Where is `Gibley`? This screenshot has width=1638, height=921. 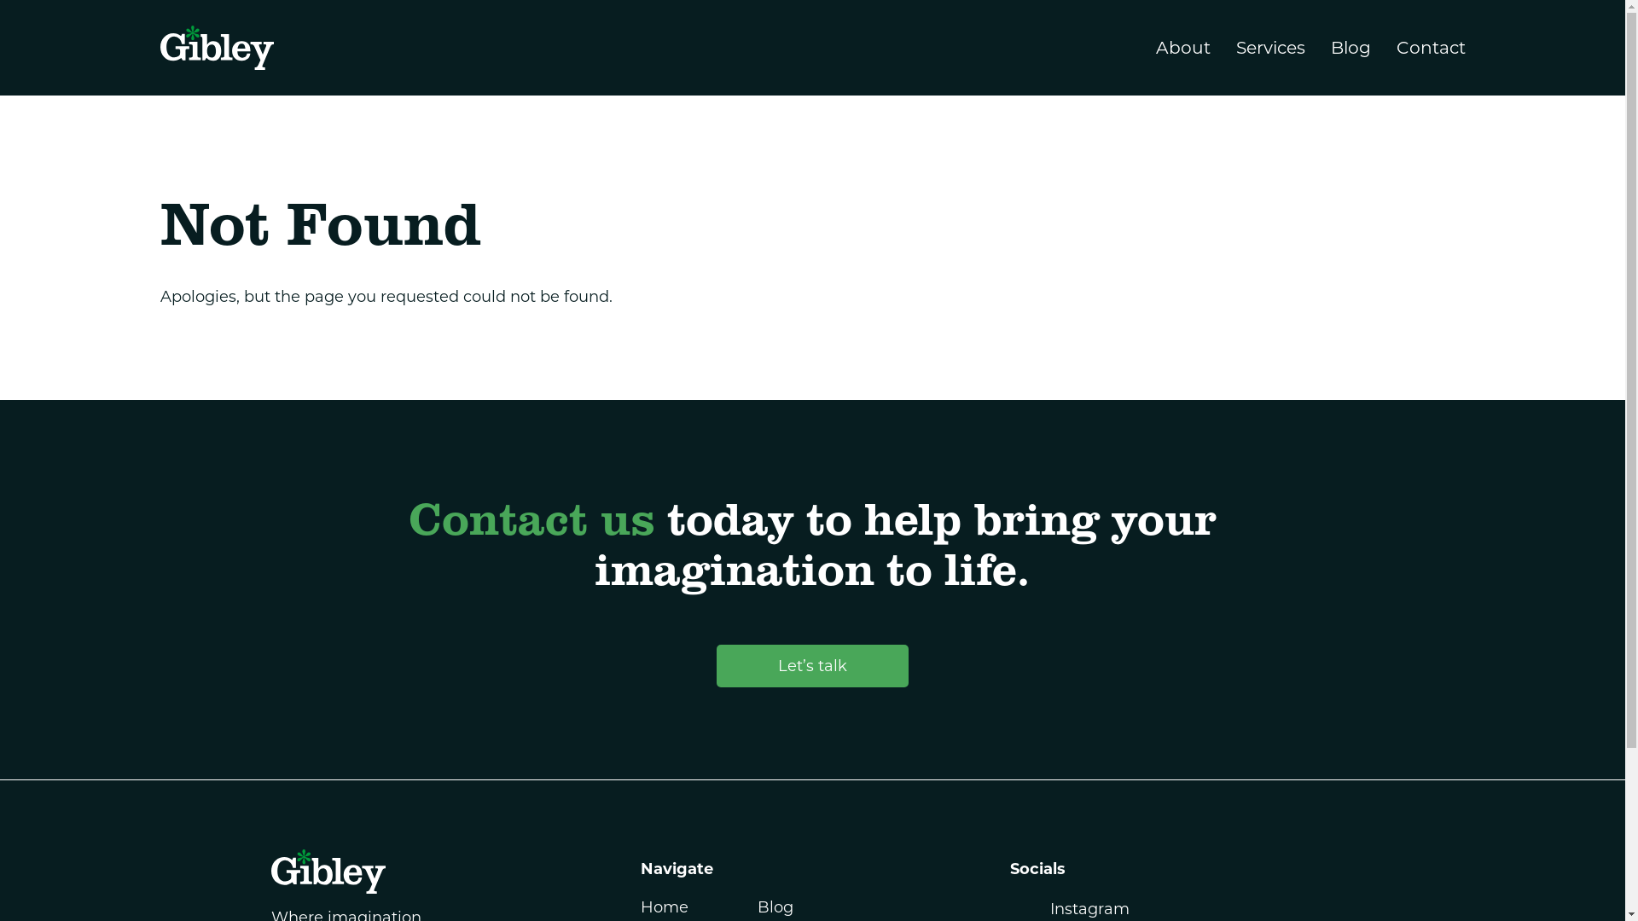
Gibley is located at coordinates (328, 878).